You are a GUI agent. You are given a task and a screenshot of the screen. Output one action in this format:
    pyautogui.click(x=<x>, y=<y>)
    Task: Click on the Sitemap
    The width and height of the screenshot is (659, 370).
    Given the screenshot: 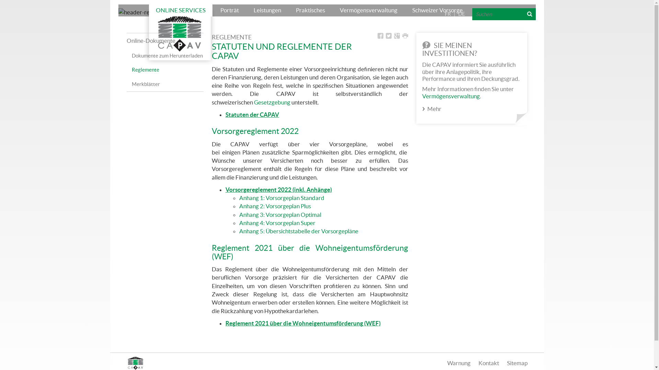 What is the action you would take?
    pyautogui.click(x=517, y=363)
    